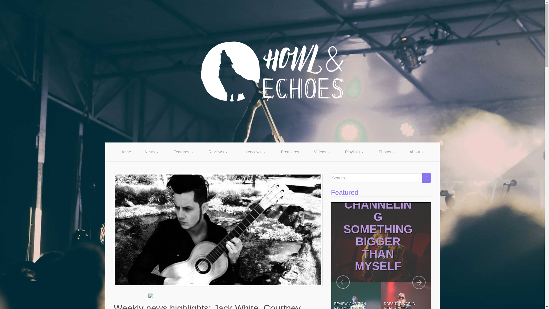 The image size is (549, 309). I want to click on Interviews, so click(254, 152).